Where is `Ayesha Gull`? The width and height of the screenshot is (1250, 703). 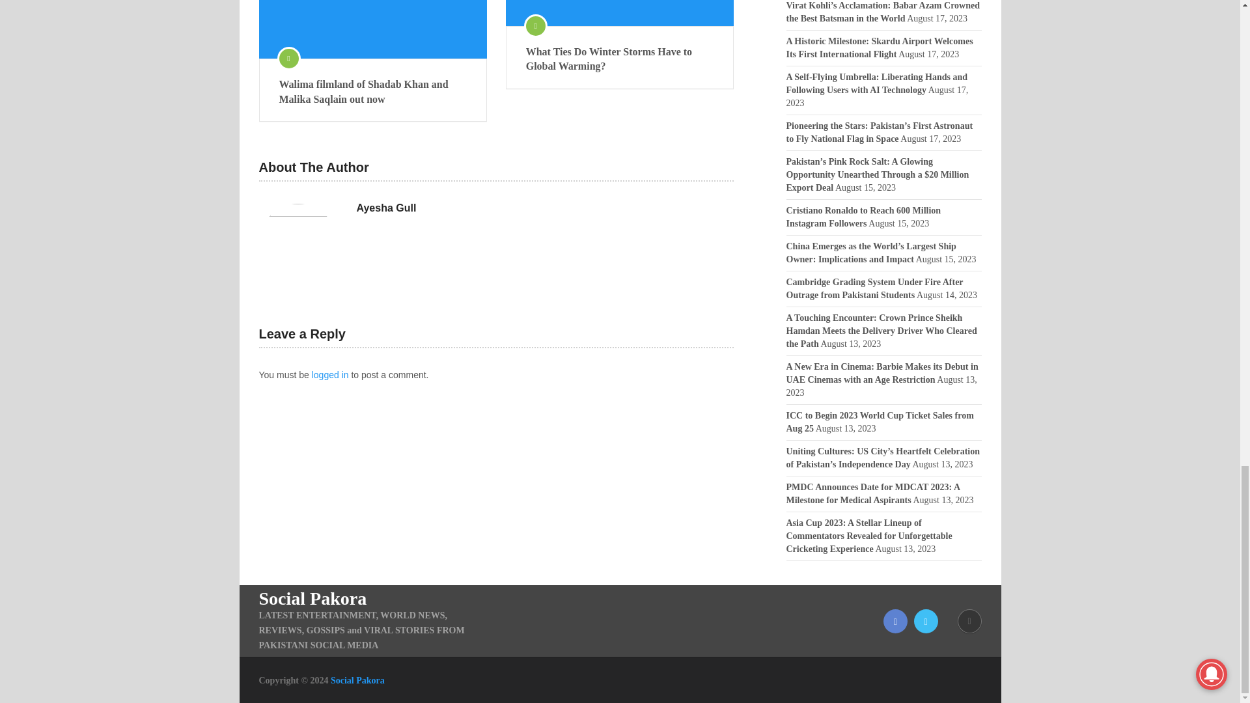
Ayesha Gull is located at coordinates (386, 208).